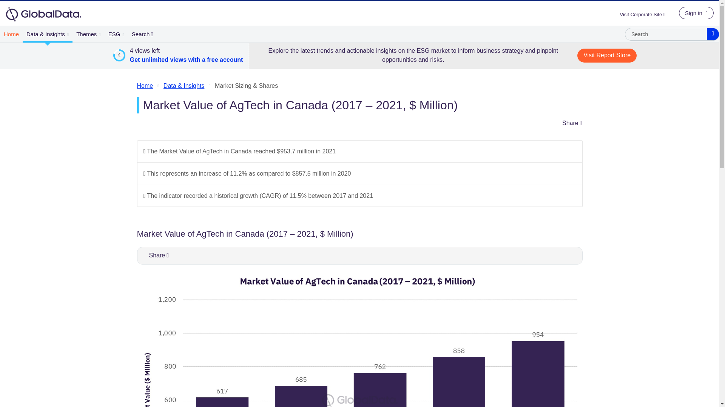 The height and width of the screenshot is (407, 725). Describe the element at coordinates (696, 13) in the screenshot. I see `Sign in` at that location.